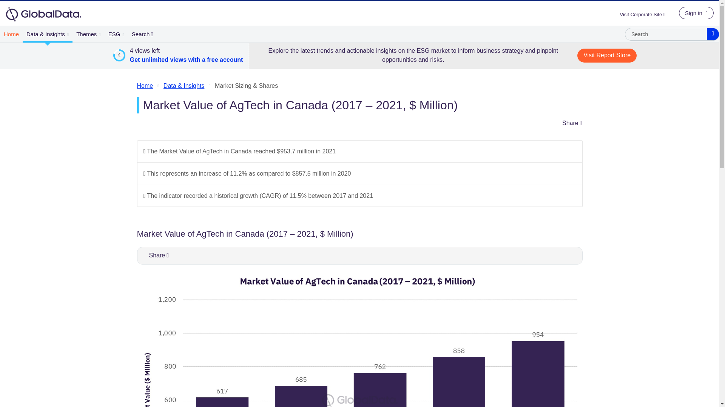 The height and width of the screenshot is (407, 725). Describe the element at coordinates (696, 13) in the screenshot. I see `Sign in` at that location.